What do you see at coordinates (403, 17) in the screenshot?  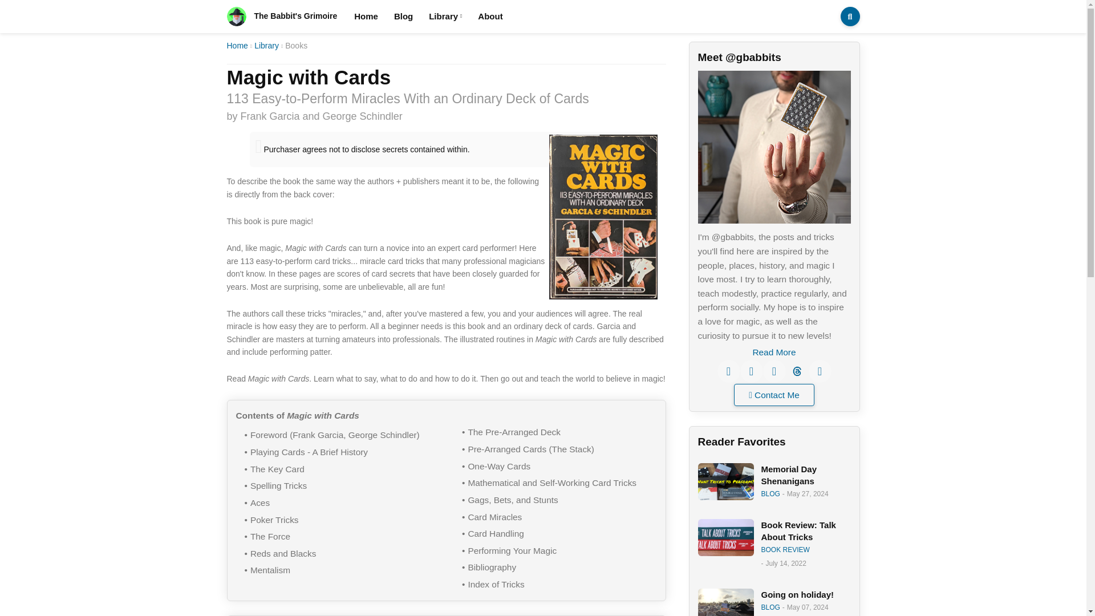 I see `Blog` at bounding box center [403, 17].